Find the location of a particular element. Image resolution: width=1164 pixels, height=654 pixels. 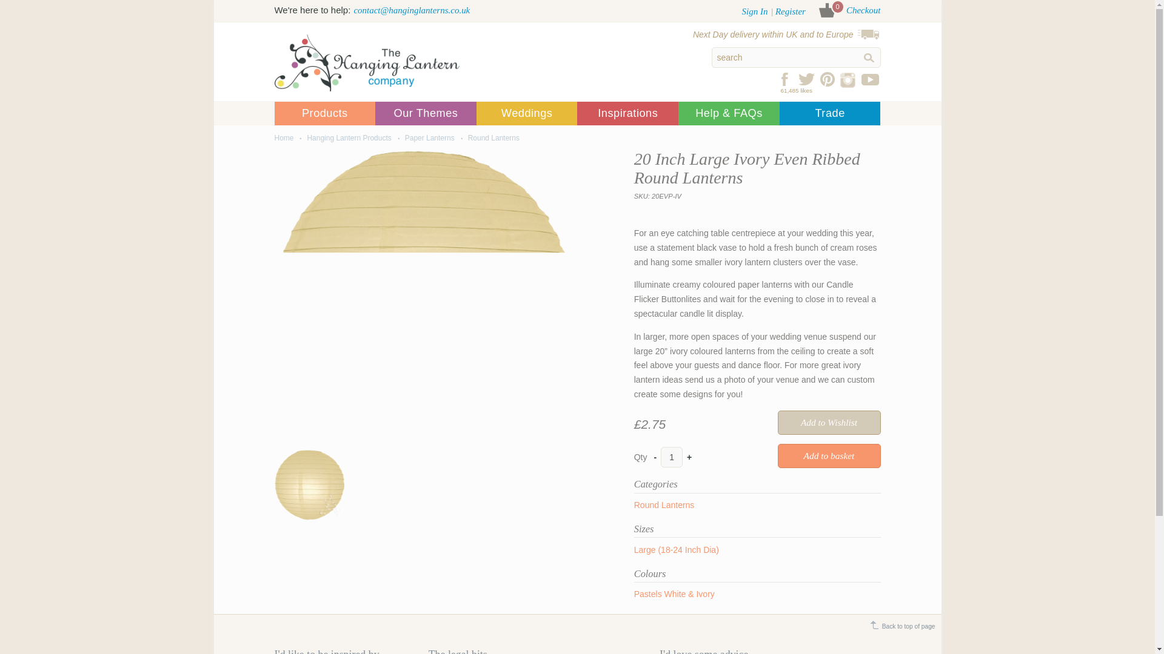

Hanging Lantern Company Products is located at coordinates (324, 113).